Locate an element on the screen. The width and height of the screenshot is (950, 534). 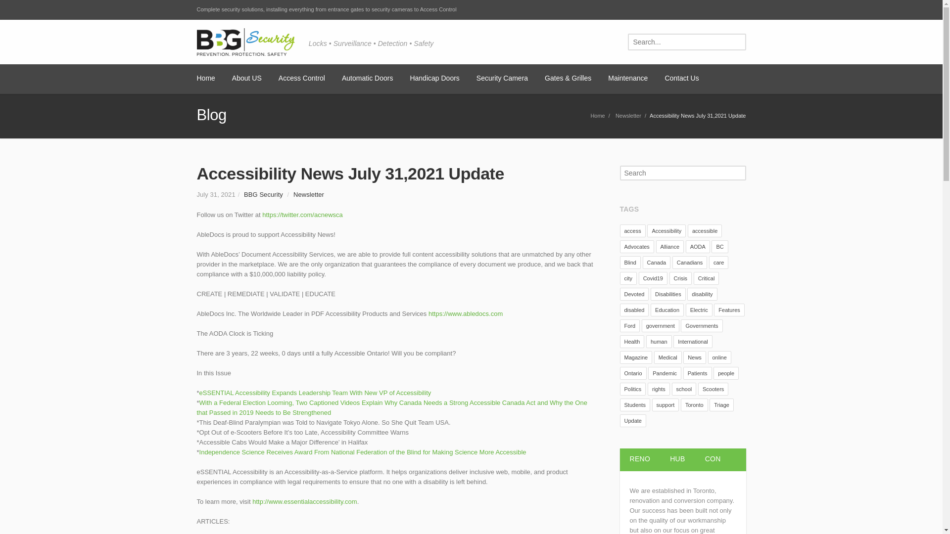
LinkedIn is located at coordinates (590, 10).